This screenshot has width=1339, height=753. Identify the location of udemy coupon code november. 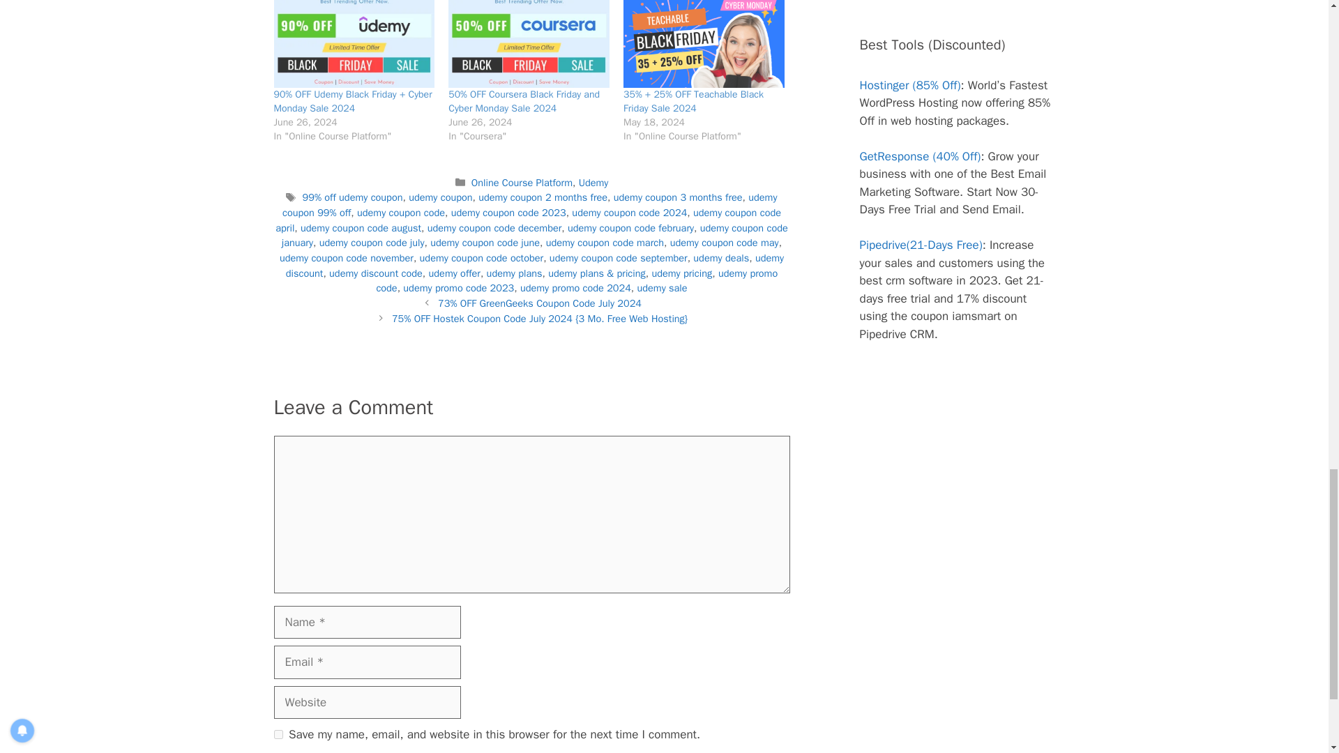
(347, 258).